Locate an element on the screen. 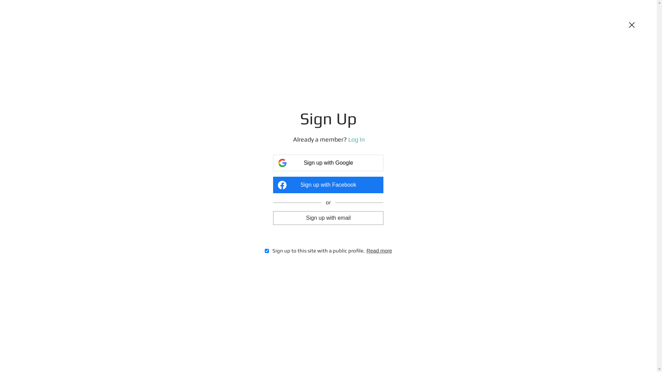 The image size is (662, 372). Read more is located at coordinates (379, 251).